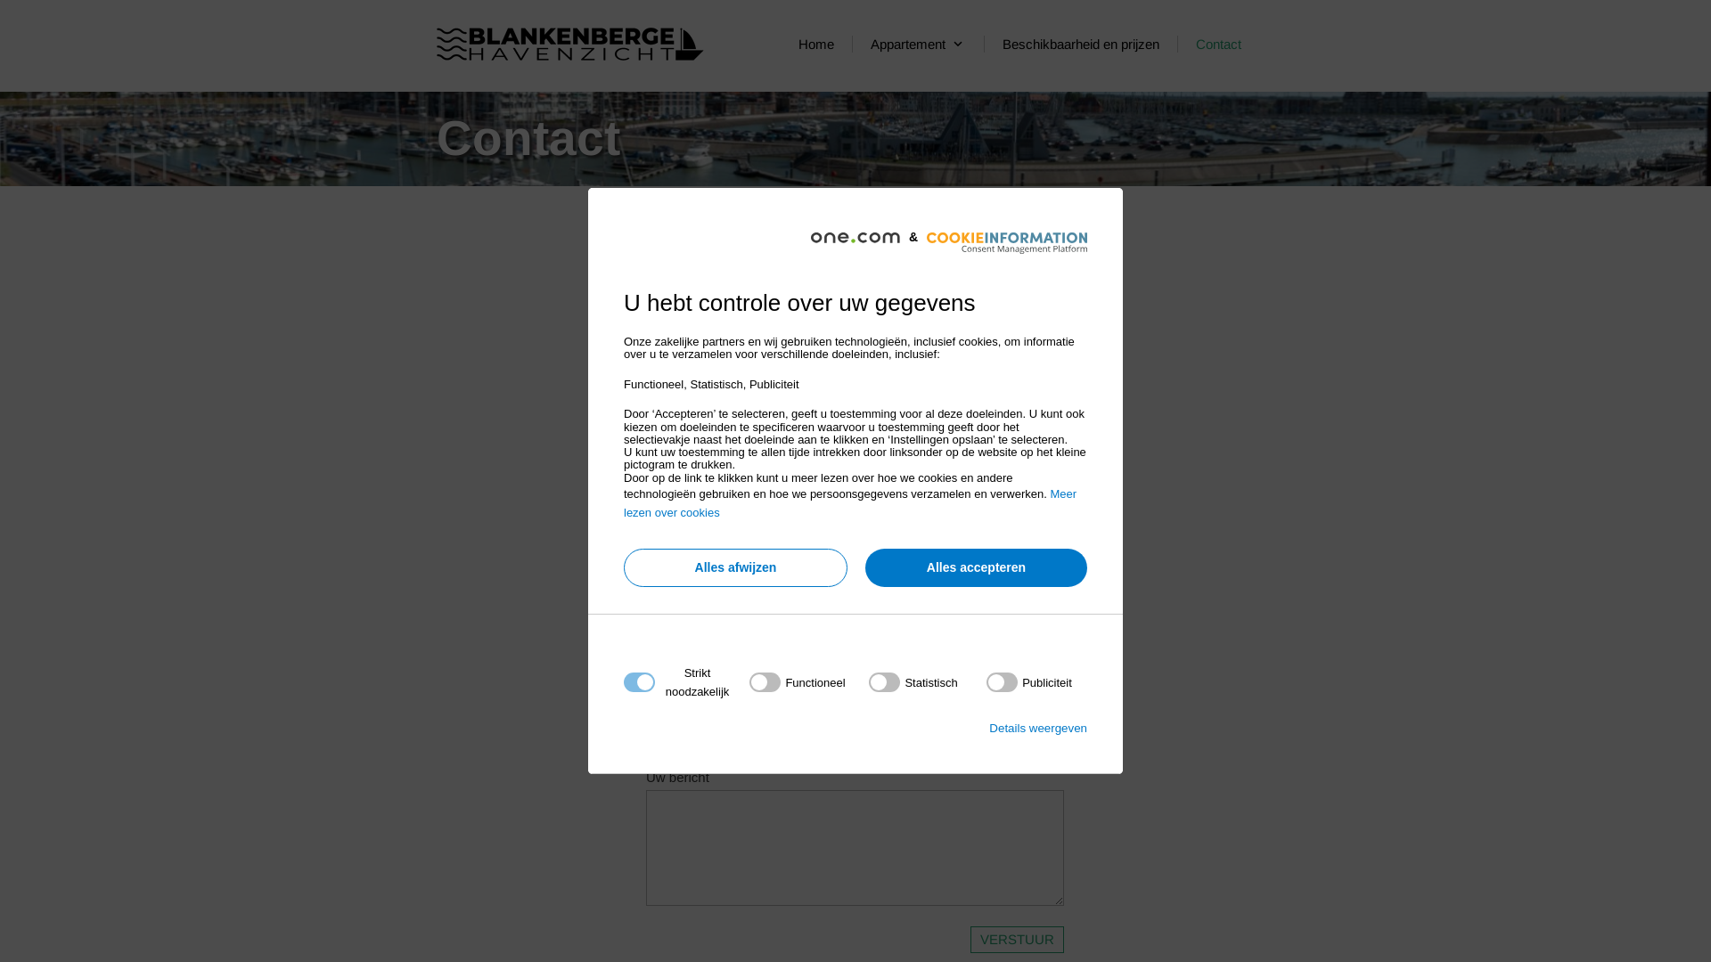 This screenshot has height=962, width=1711. What do you see at coordinates (850, 898) in the screenshot?
I see `Functioneel` at bounding box center [850, 898].